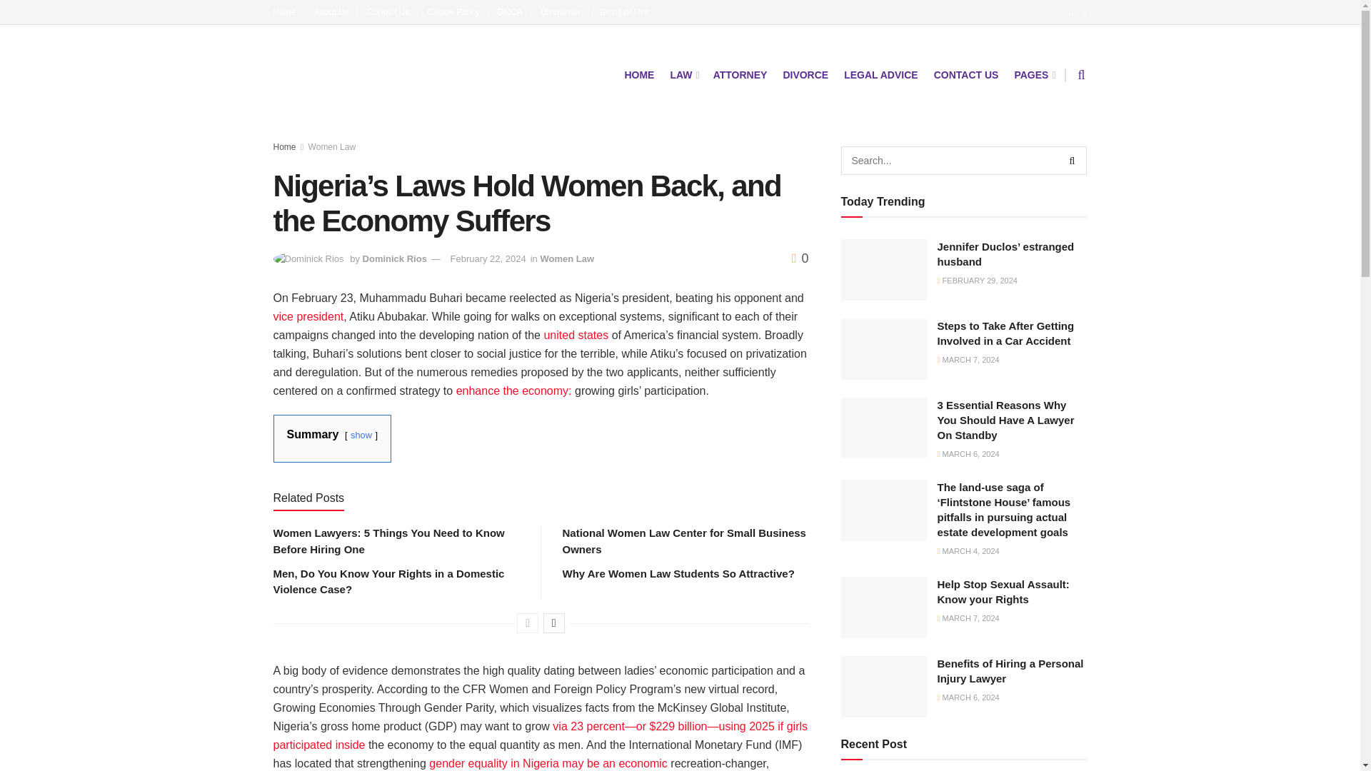 Image resolution: width=1371 pixels, height=771 pixels. I want to click on LEGAL ADVICE, so click(880, 74).